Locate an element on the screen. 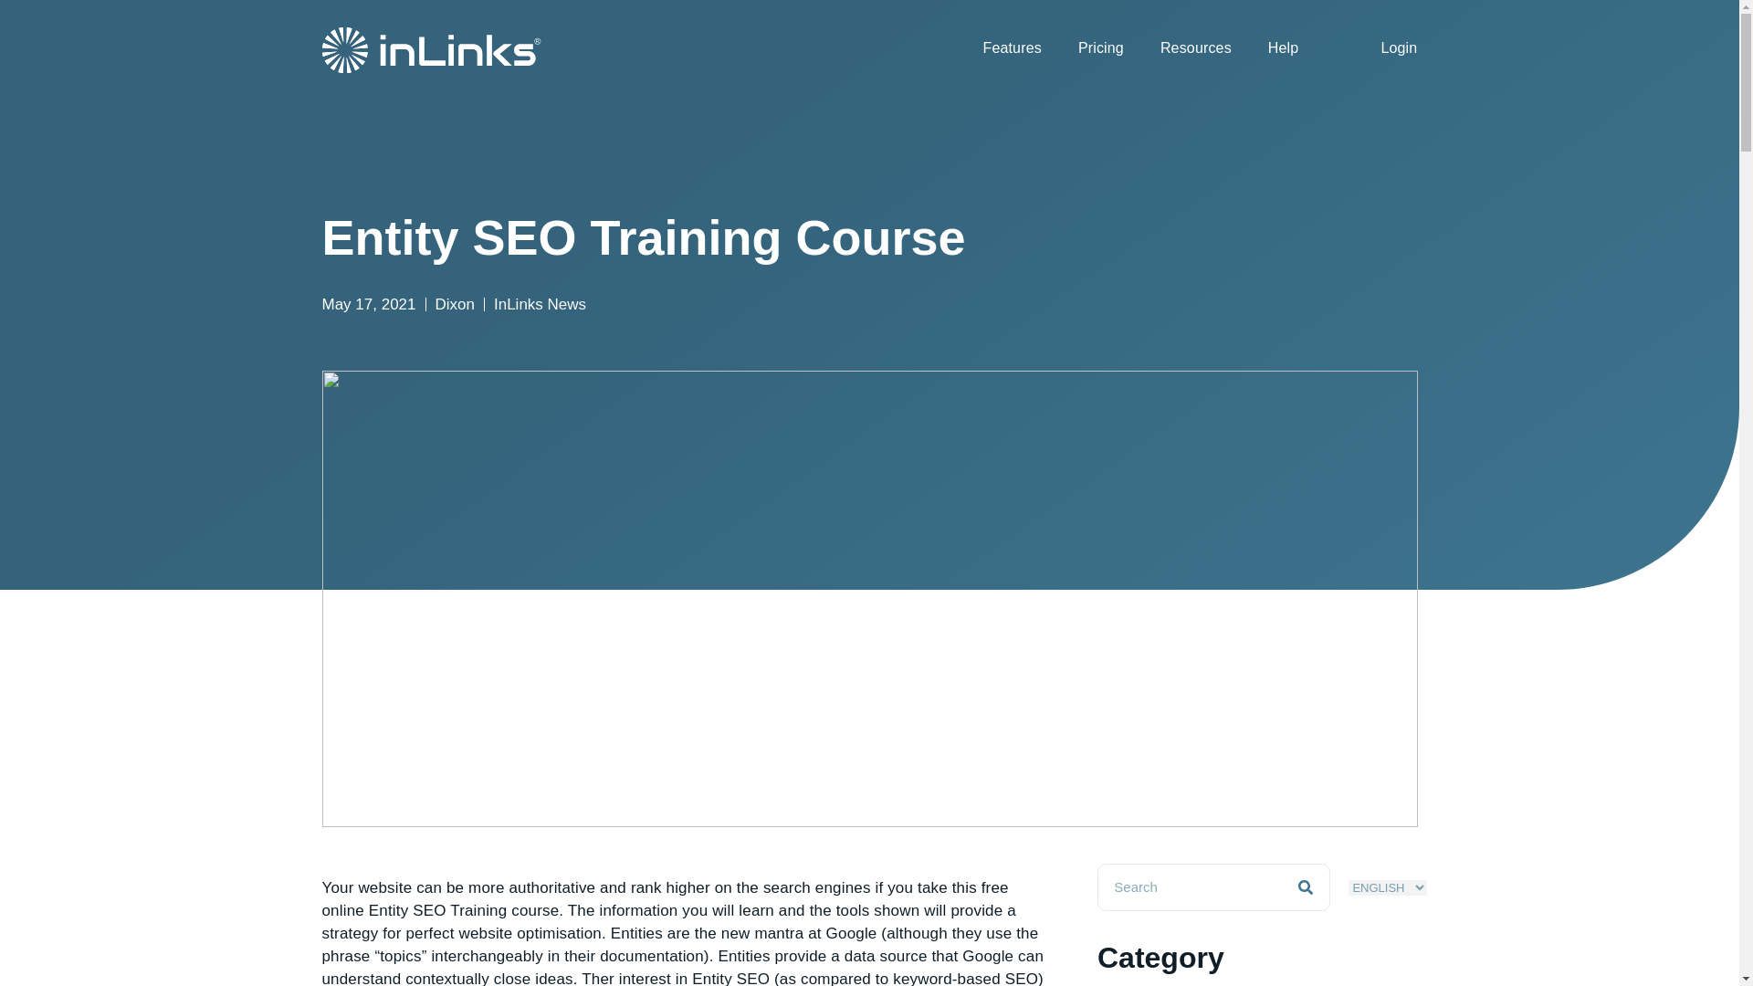 The width and height of the screenshot is (1753, 986). Pricing is located at coordinates (1101, 47).